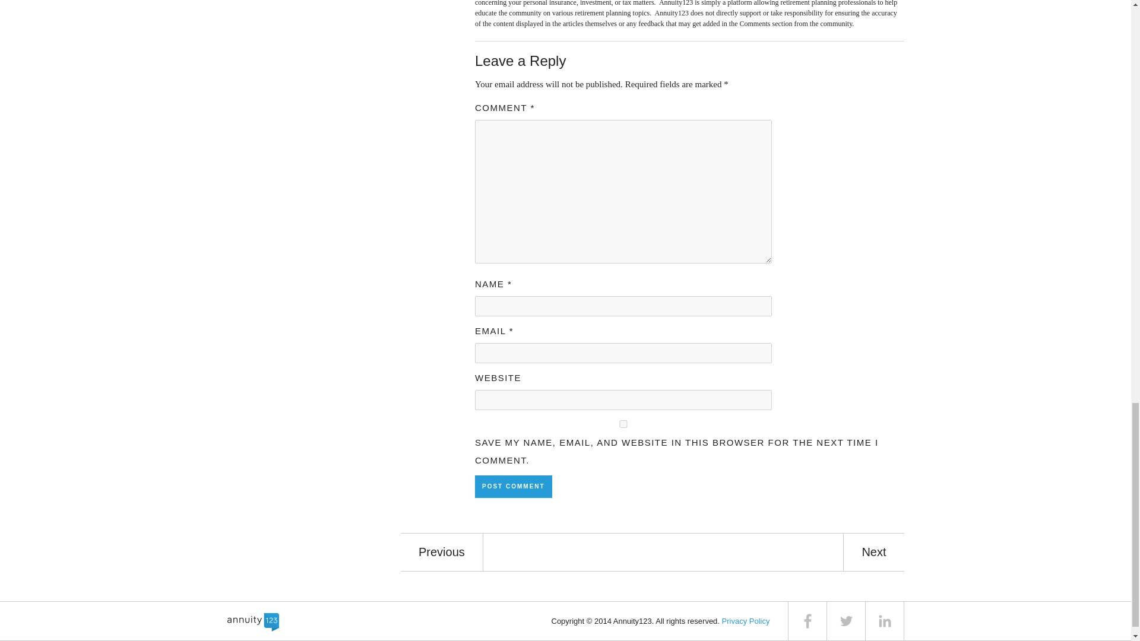 Image resolution: width=1140 pixels, height=641 pixels. Describe the element at coordinates (513, 487) in the screenshot. I see `Post Comment` at that location.